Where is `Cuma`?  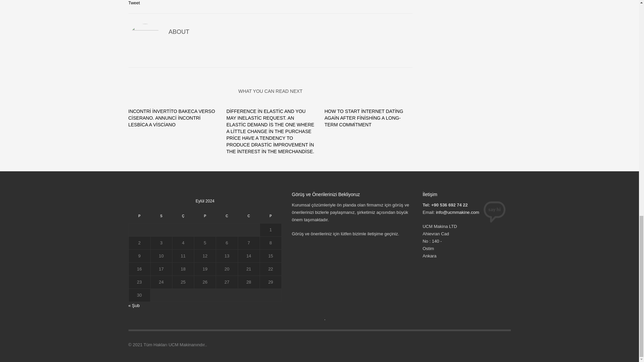 Cuma is located at coordinates (227, 218).